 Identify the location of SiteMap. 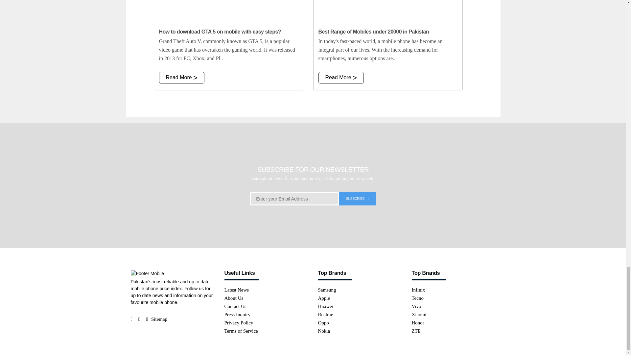
(159, 319).